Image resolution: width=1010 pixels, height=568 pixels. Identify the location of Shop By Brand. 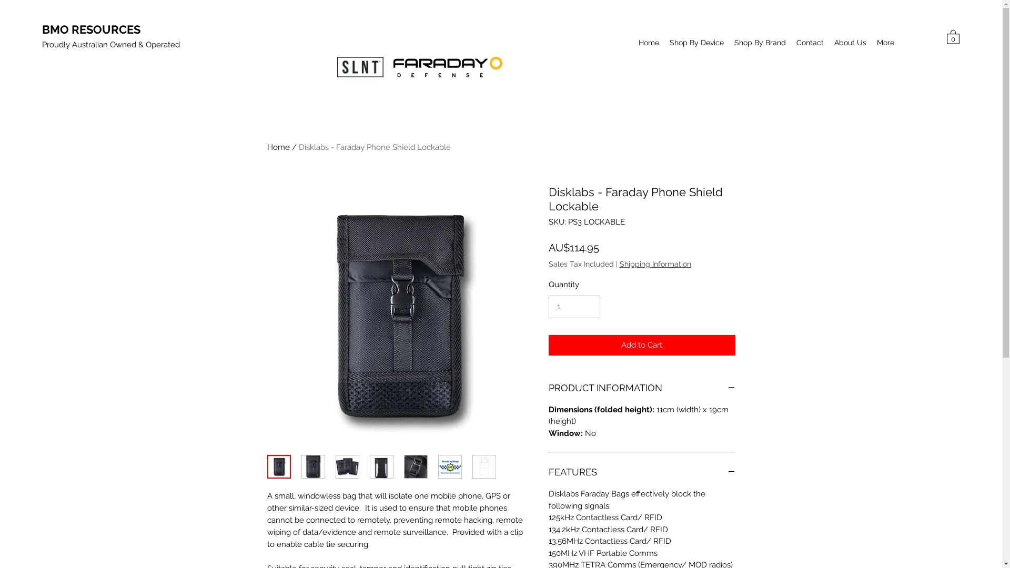
(760, 43).